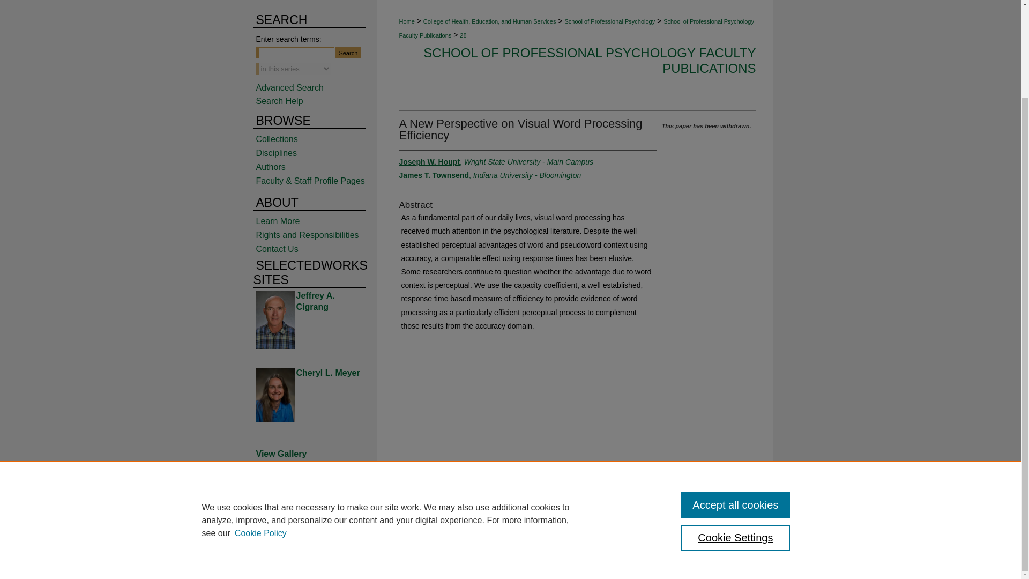 The width and height of the screenshot is (1029, 579). I want to click on Disciplines, so click(316, 153).